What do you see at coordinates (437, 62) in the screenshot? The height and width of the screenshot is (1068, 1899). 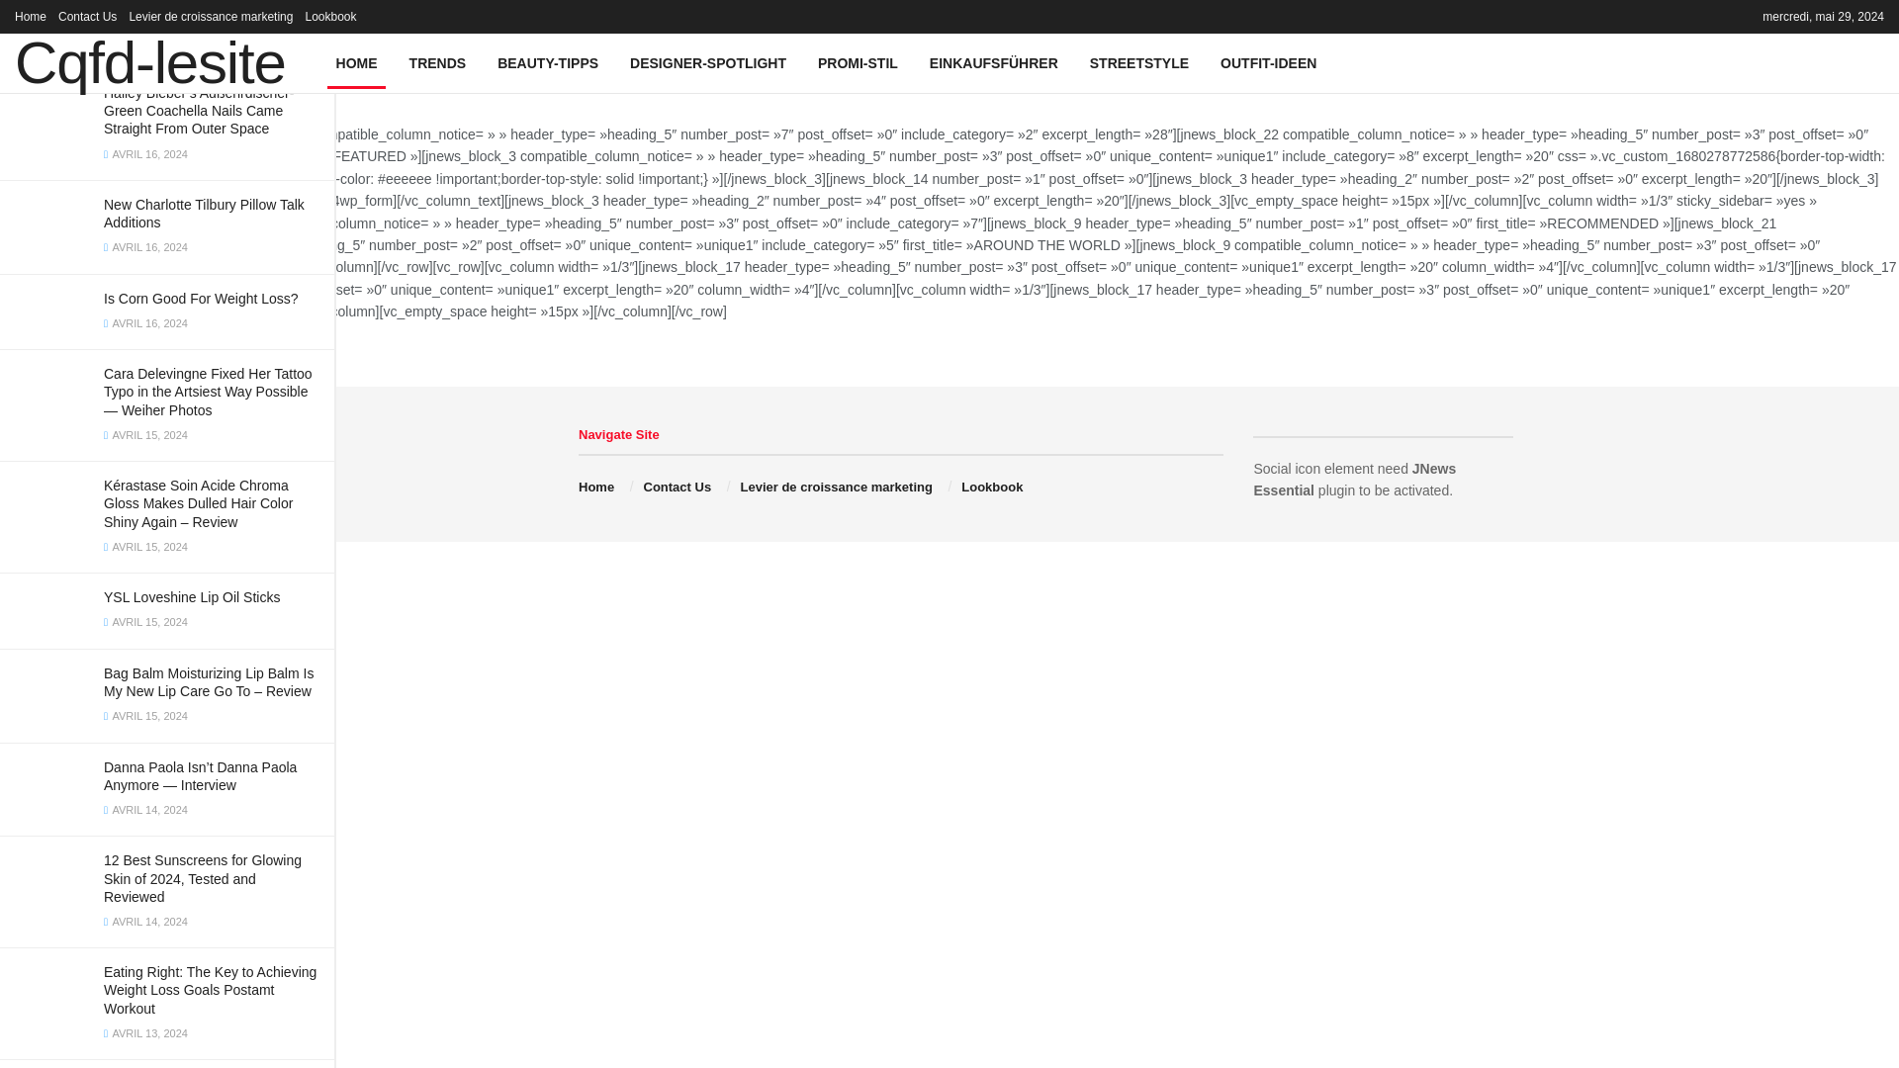 I see `TRENDS` at bounding box center [437, 62].